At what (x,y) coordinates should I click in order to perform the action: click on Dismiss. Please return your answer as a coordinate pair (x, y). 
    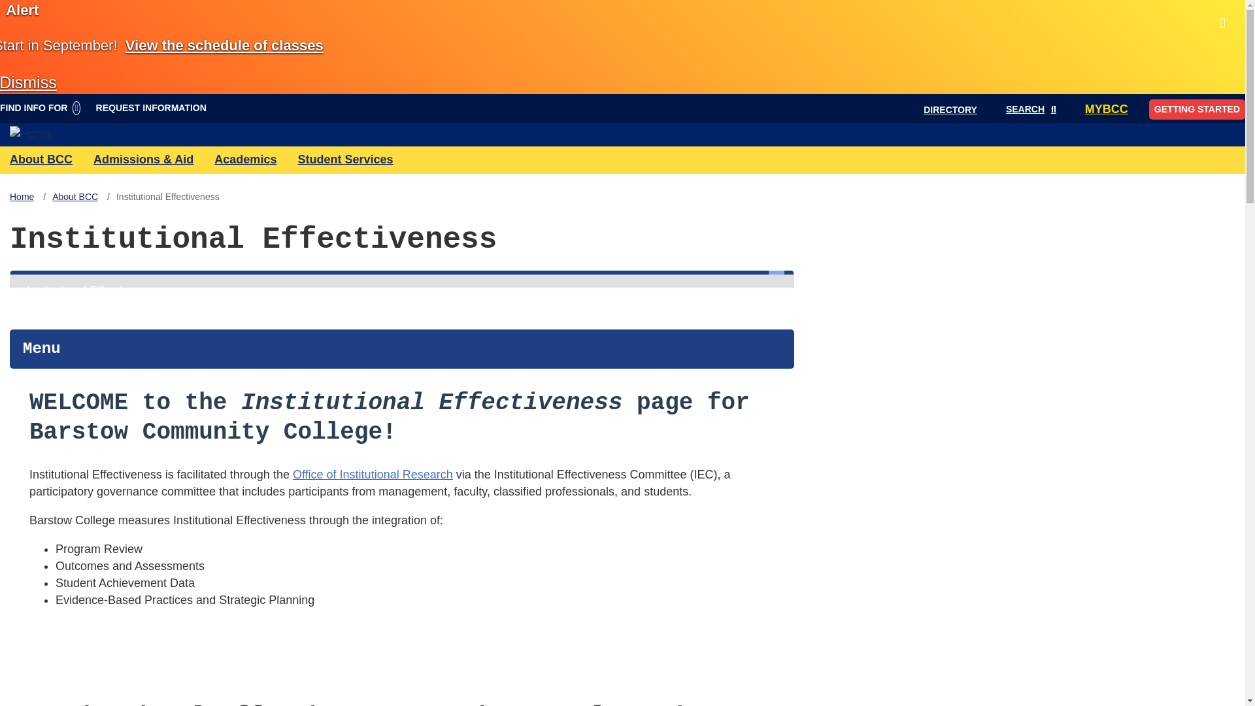
    Looking at the image, I should click on (28, 82).